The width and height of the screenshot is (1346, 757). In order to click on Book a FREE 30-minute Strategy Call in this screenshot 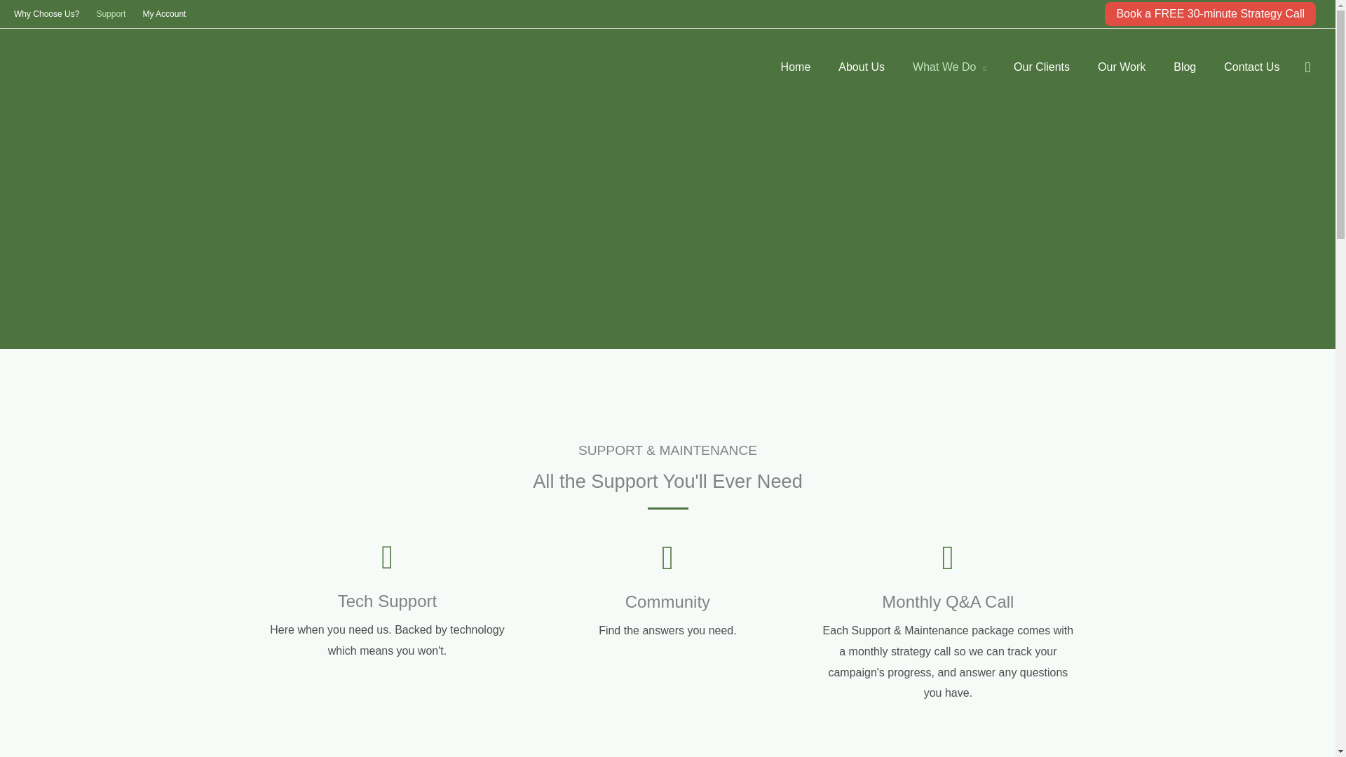, I will do `click(1210, 14)`.